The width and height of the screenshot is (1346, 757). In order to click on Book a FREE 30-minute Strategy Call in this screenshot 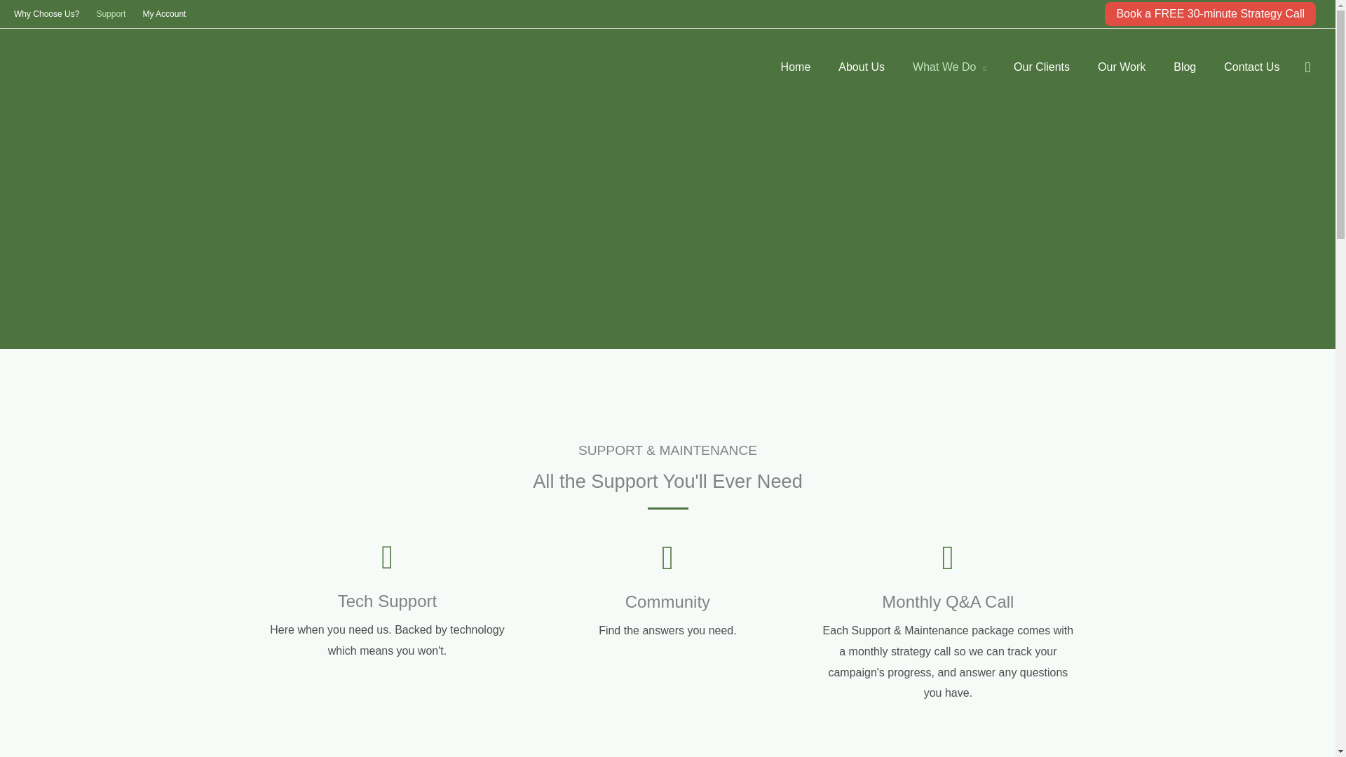, I will do `click(1210, 14)`.